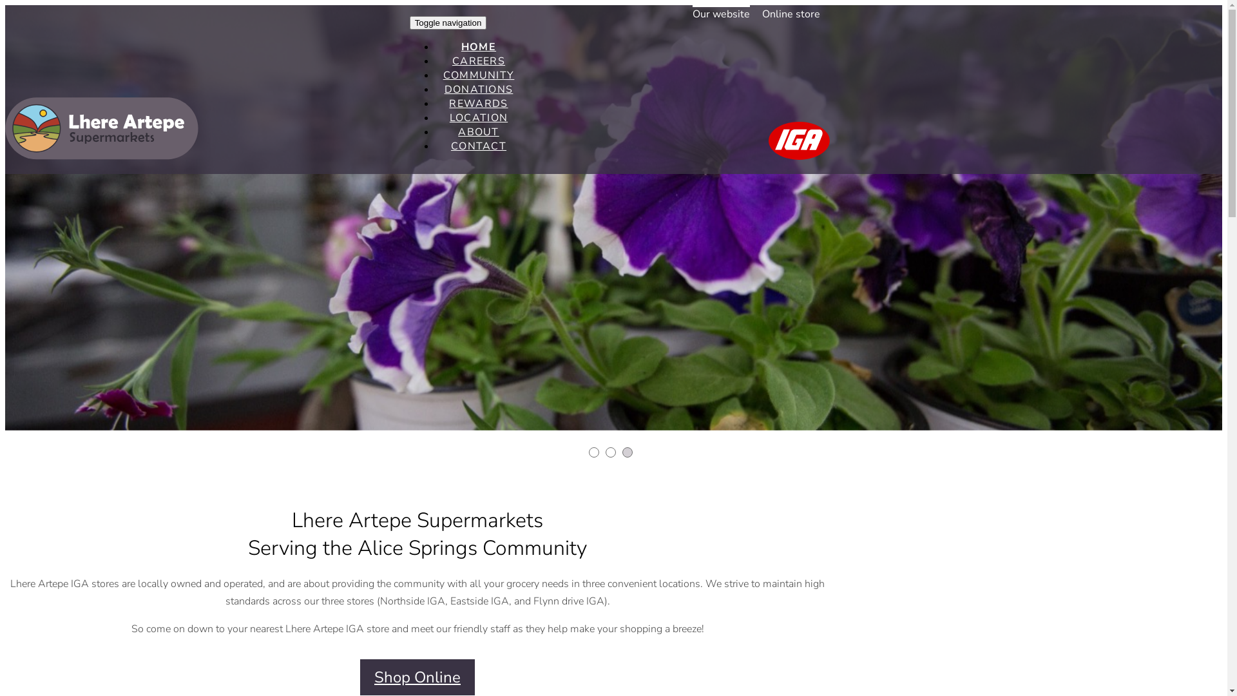 The image size is (1237, 696). I want to click on Lhere Artepe Supermarkets logo, so click(102, 128).